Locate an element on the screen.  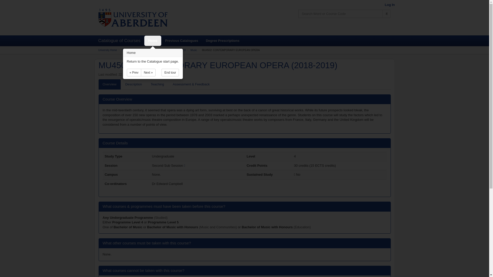
2018-2019 is located at coordinates (179, 50).